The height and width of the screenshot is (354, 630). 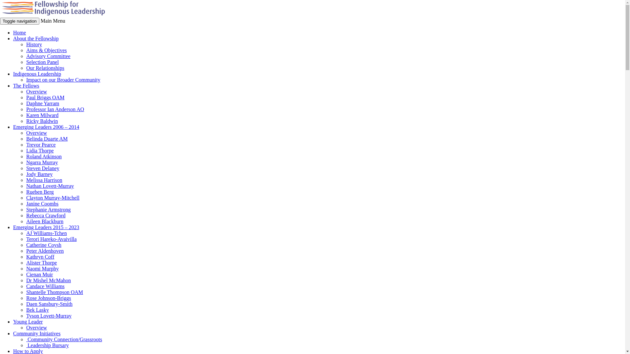 I want to click on Janine Coombs, so click(x=42, y=204).